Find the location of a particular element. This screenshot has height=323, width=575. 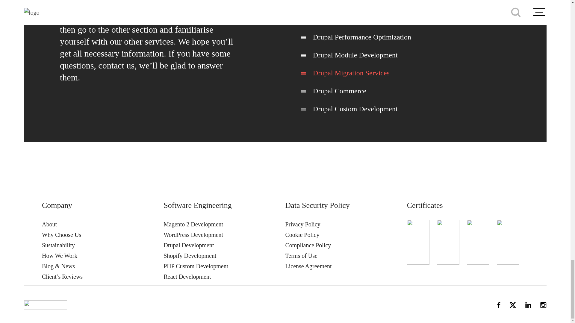

Privacy Policy is located at coordinates (302, 224).